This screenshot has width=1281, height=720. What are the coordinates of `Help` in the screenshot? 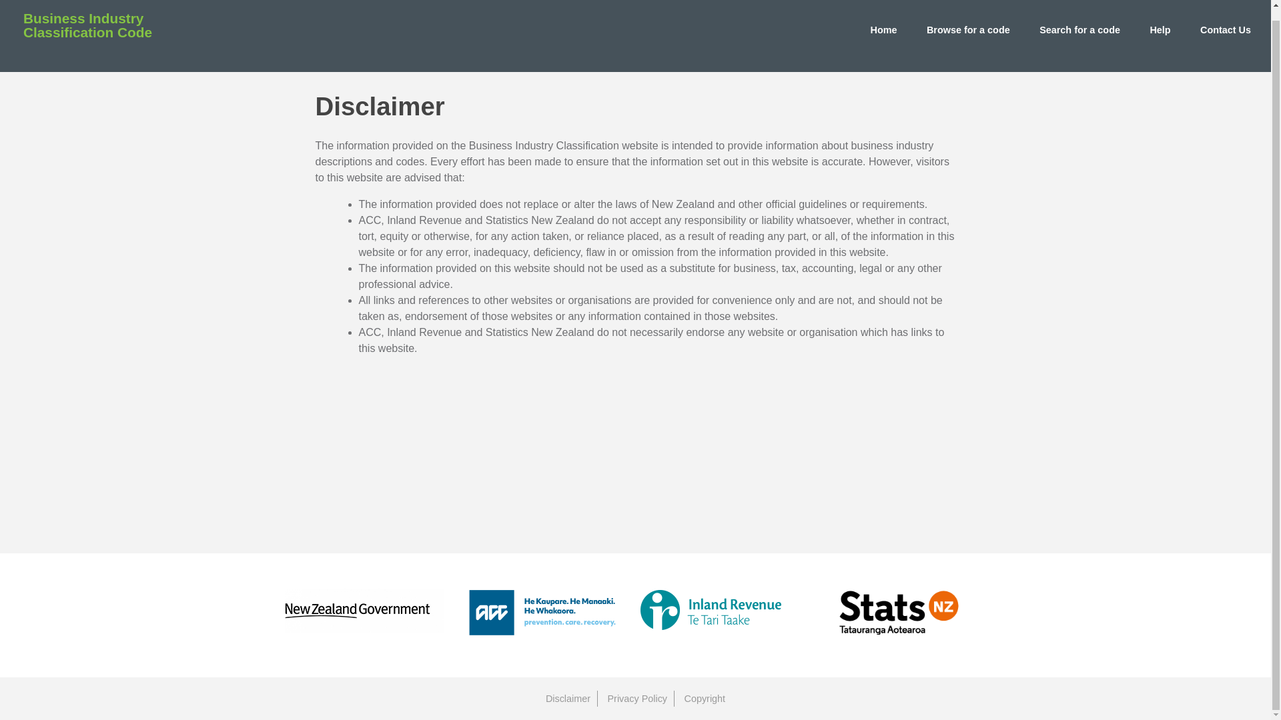 It's located at (1160, 29).